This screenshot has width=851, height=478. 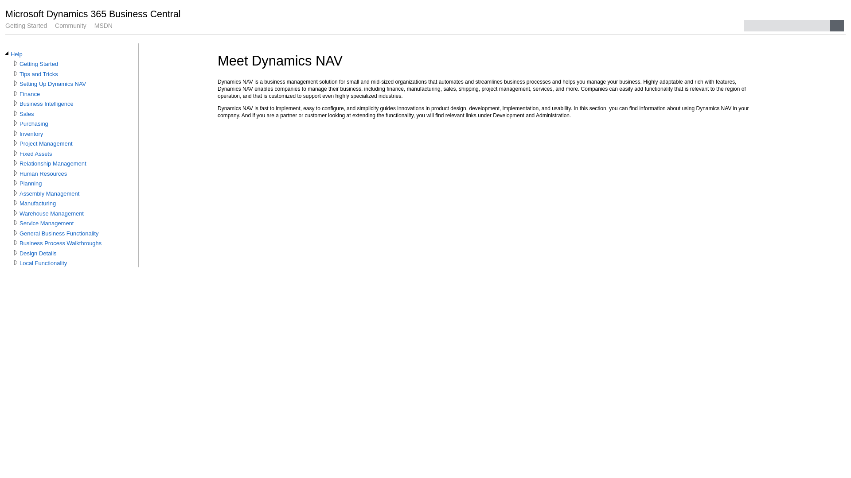 I want to click on Design Details, so click(x=38, y=254).